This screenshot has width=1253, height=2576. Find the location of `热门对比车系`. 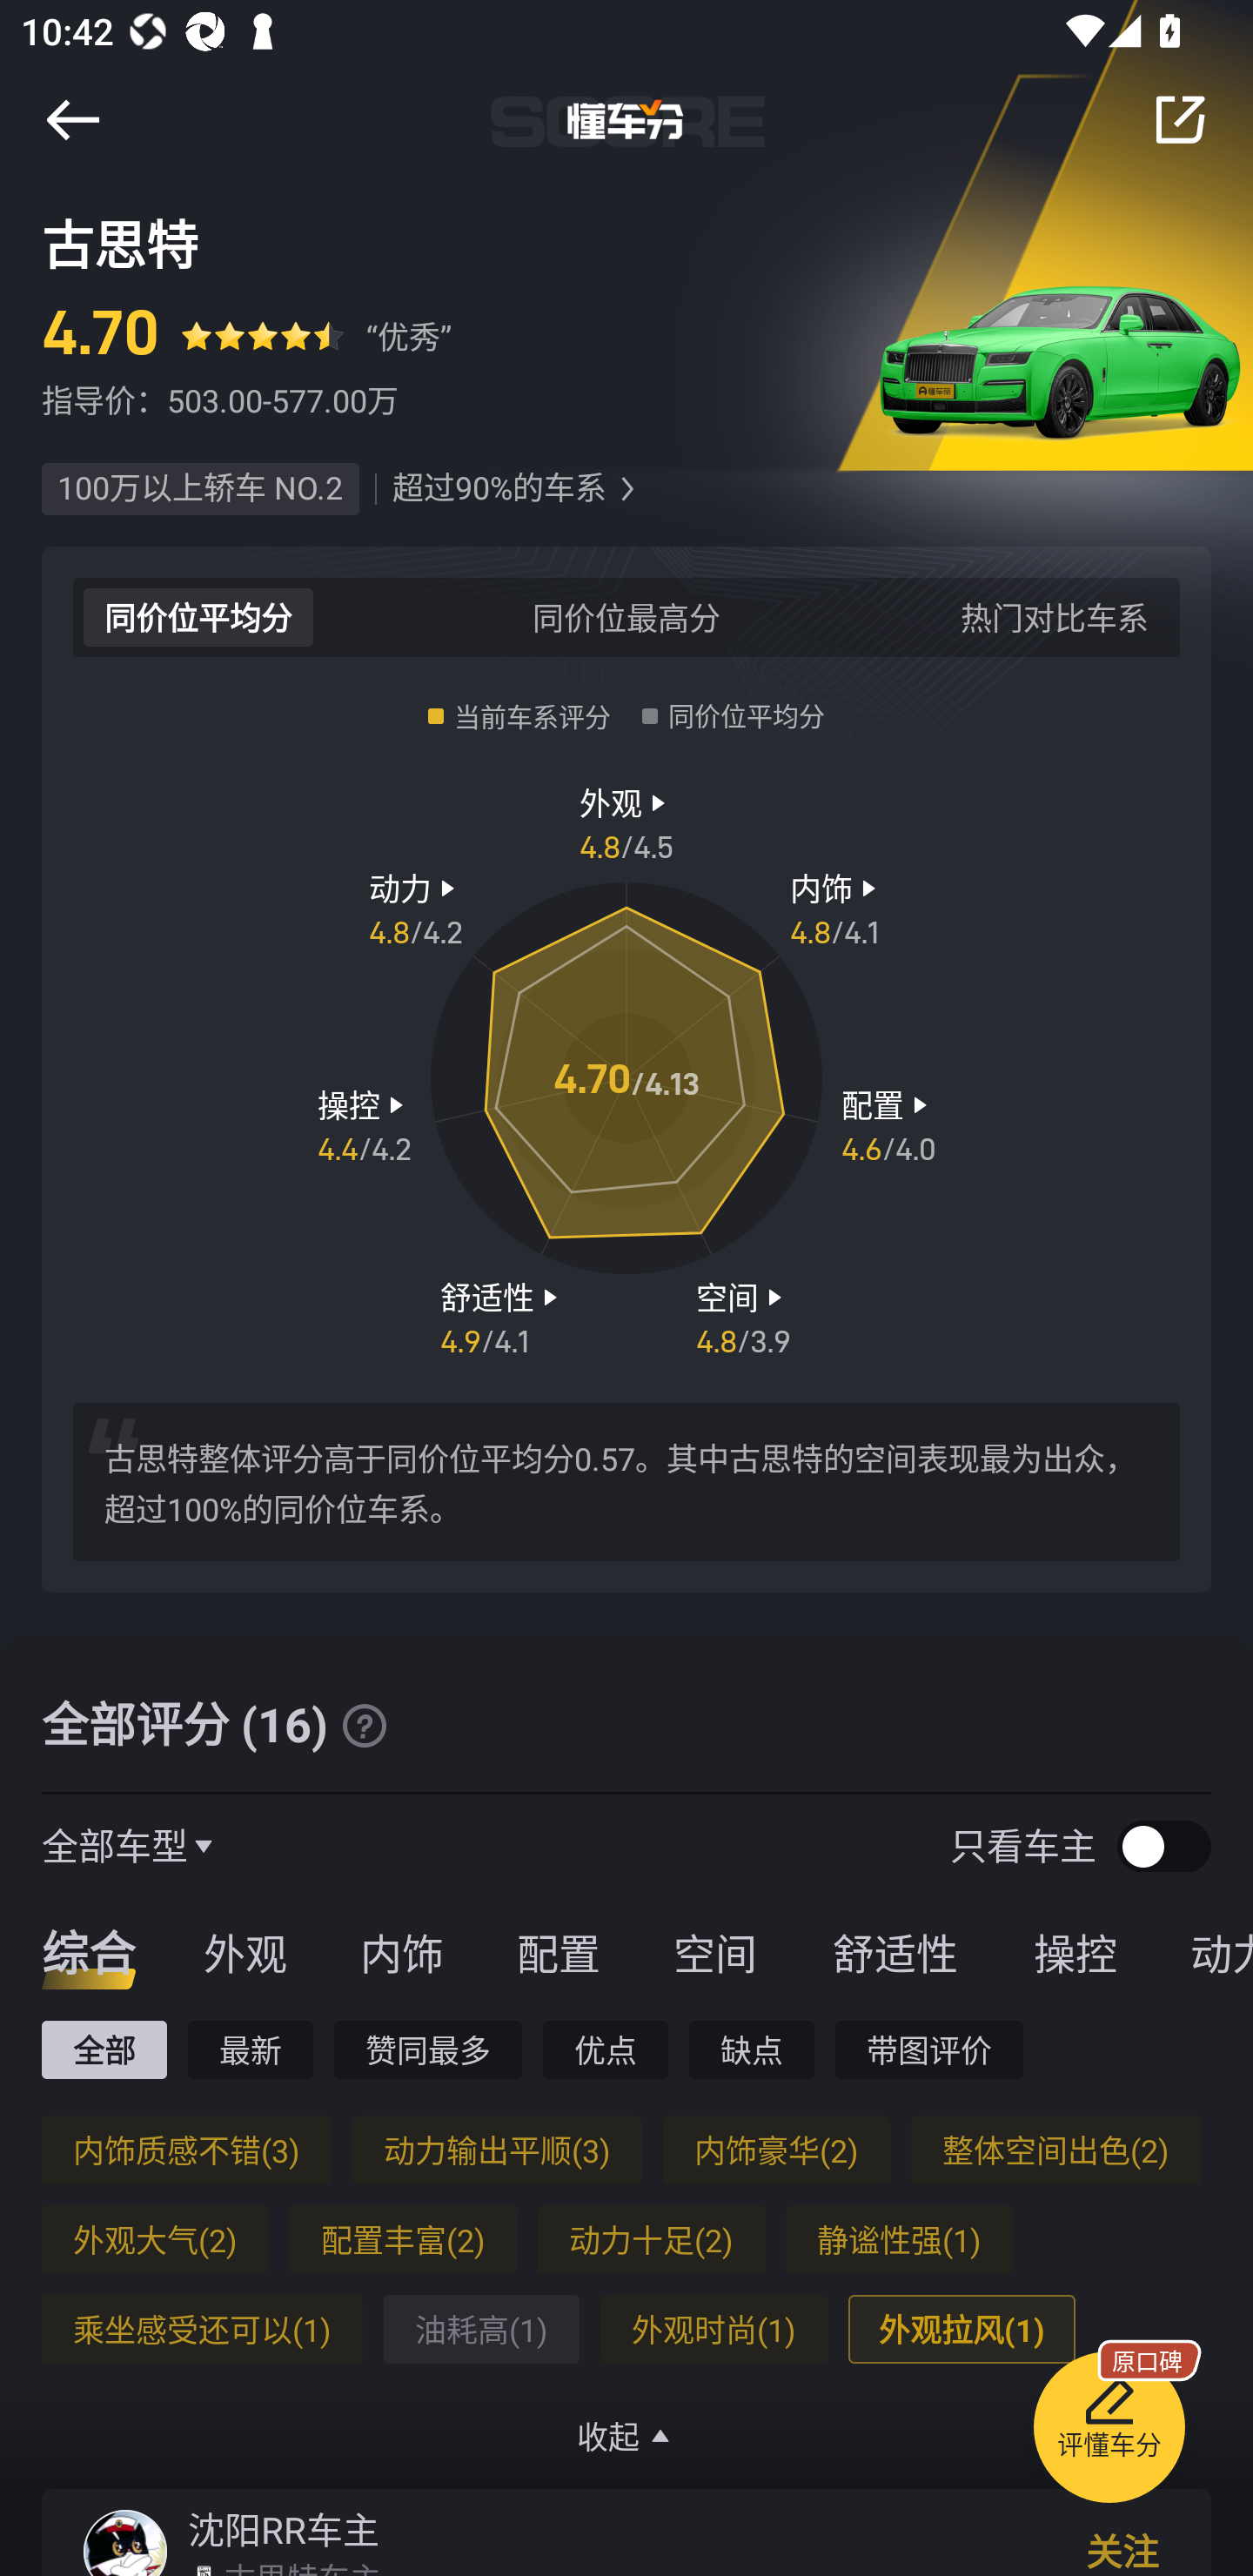

热门对比车系 is located at coordinates (1055, 616).